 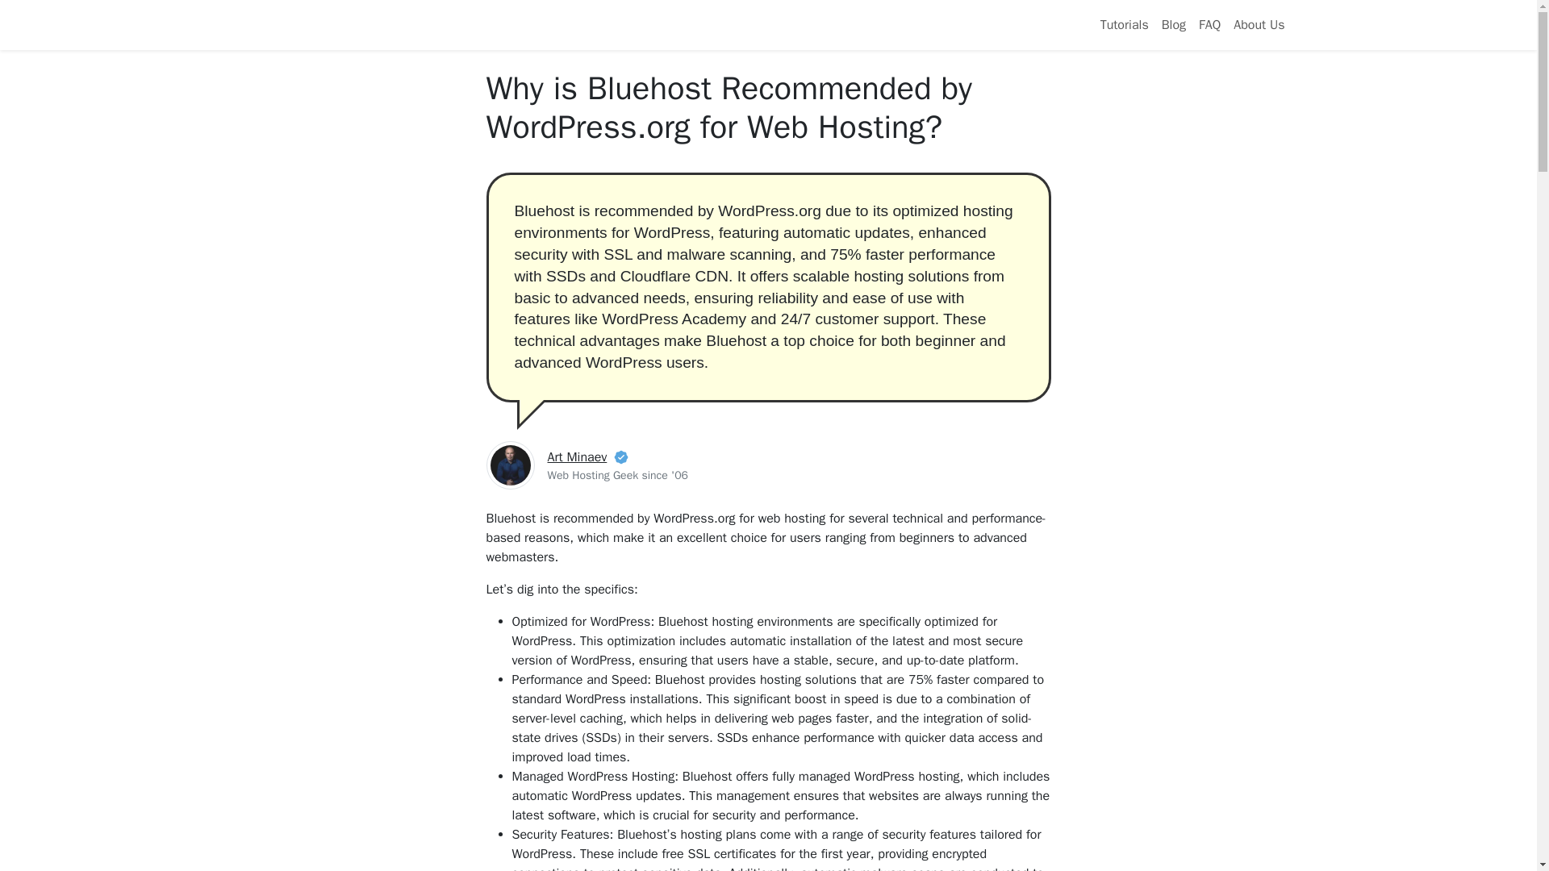 What do you see at coordinates (576, 456) in the screenshot?
I see `Art Minaev` at bounding box center [576, 456].